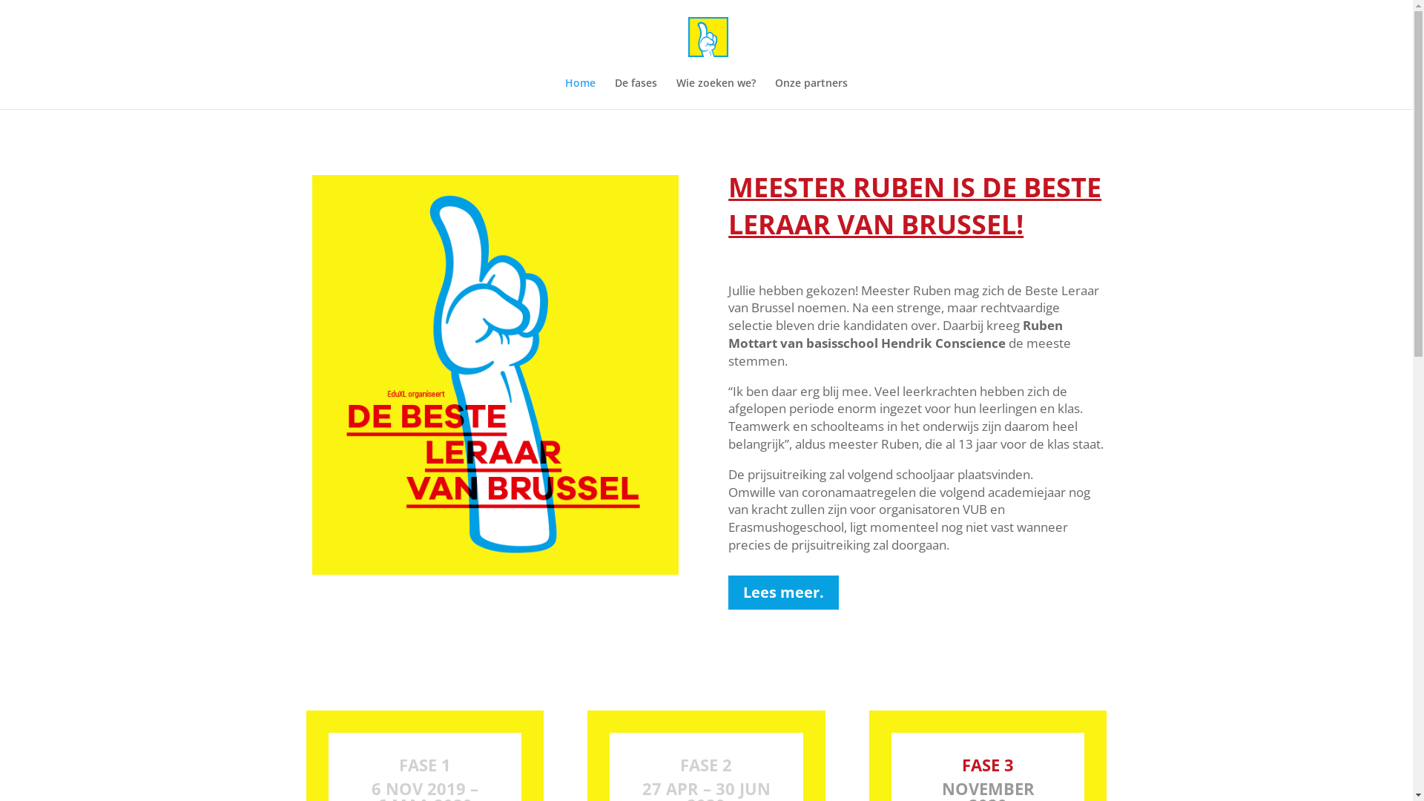  I want to click on Home, so click(580, 93).